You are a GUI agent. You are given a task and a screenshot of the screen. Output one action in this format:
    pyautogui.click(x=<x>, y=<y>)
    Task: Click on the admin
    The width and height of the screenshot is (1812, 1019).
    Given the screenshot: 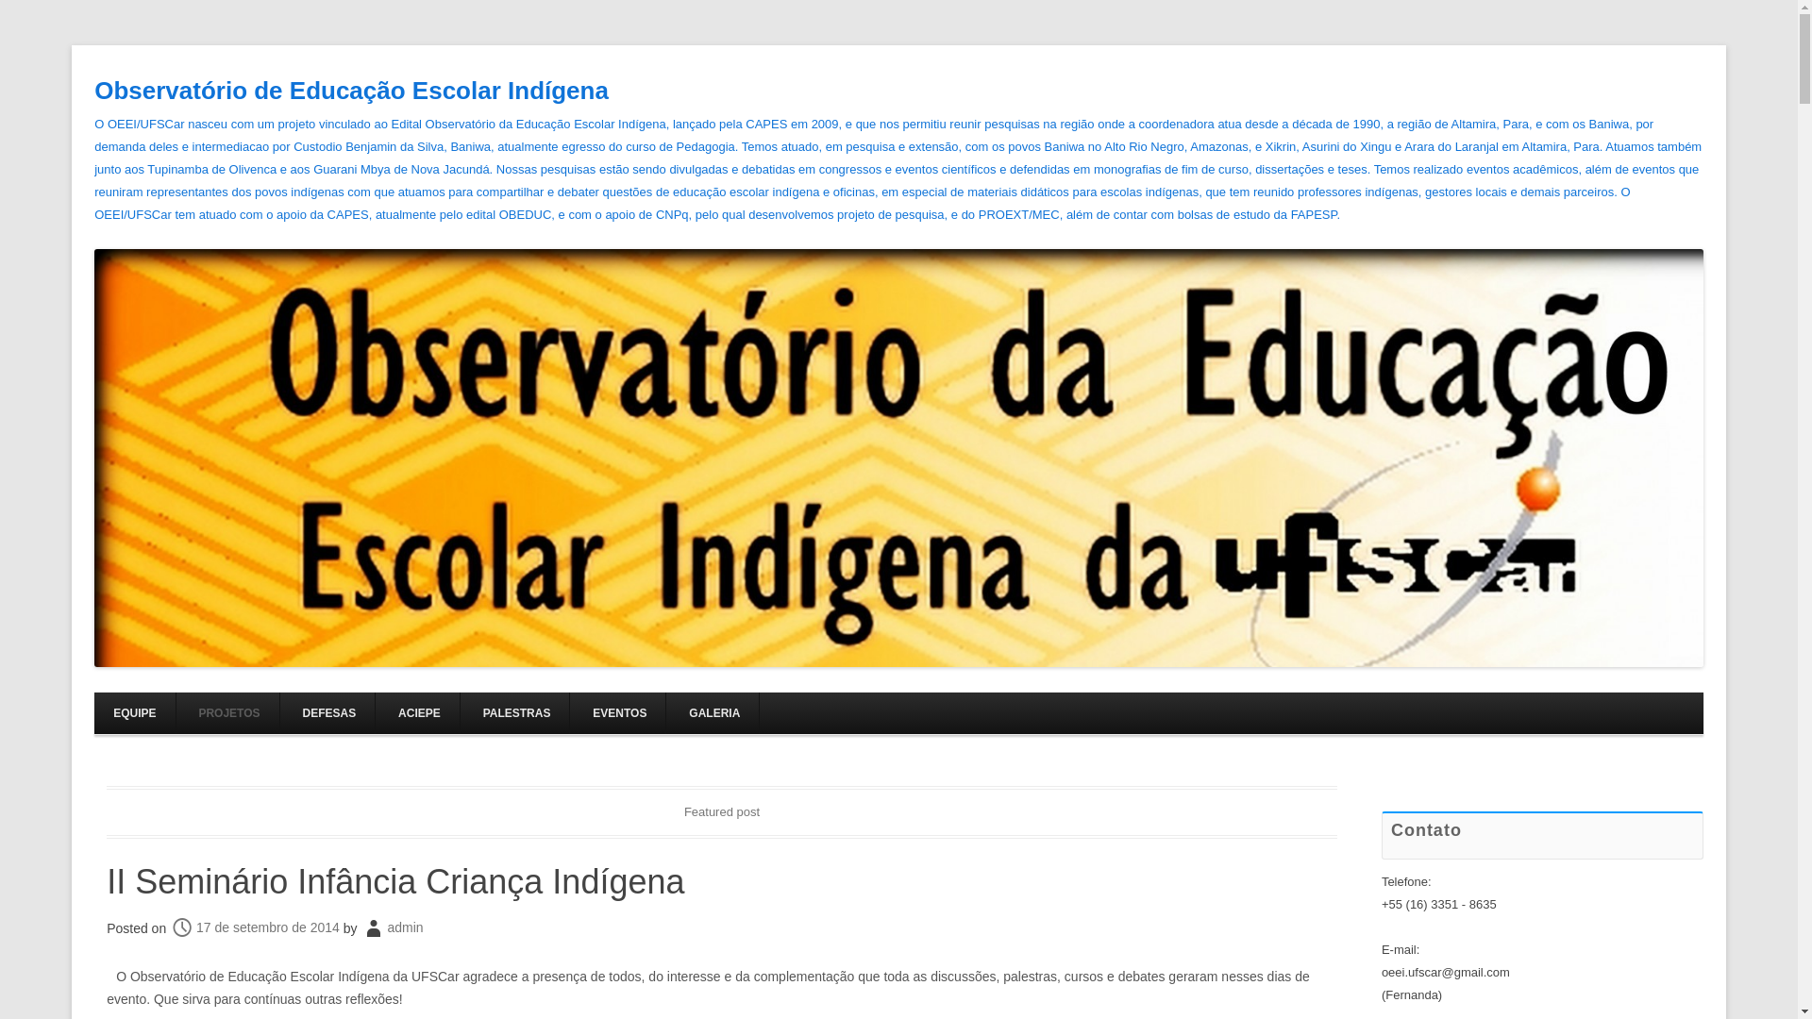 What is the action you would take?
    pyautogui.click(x=405, y=927)
    